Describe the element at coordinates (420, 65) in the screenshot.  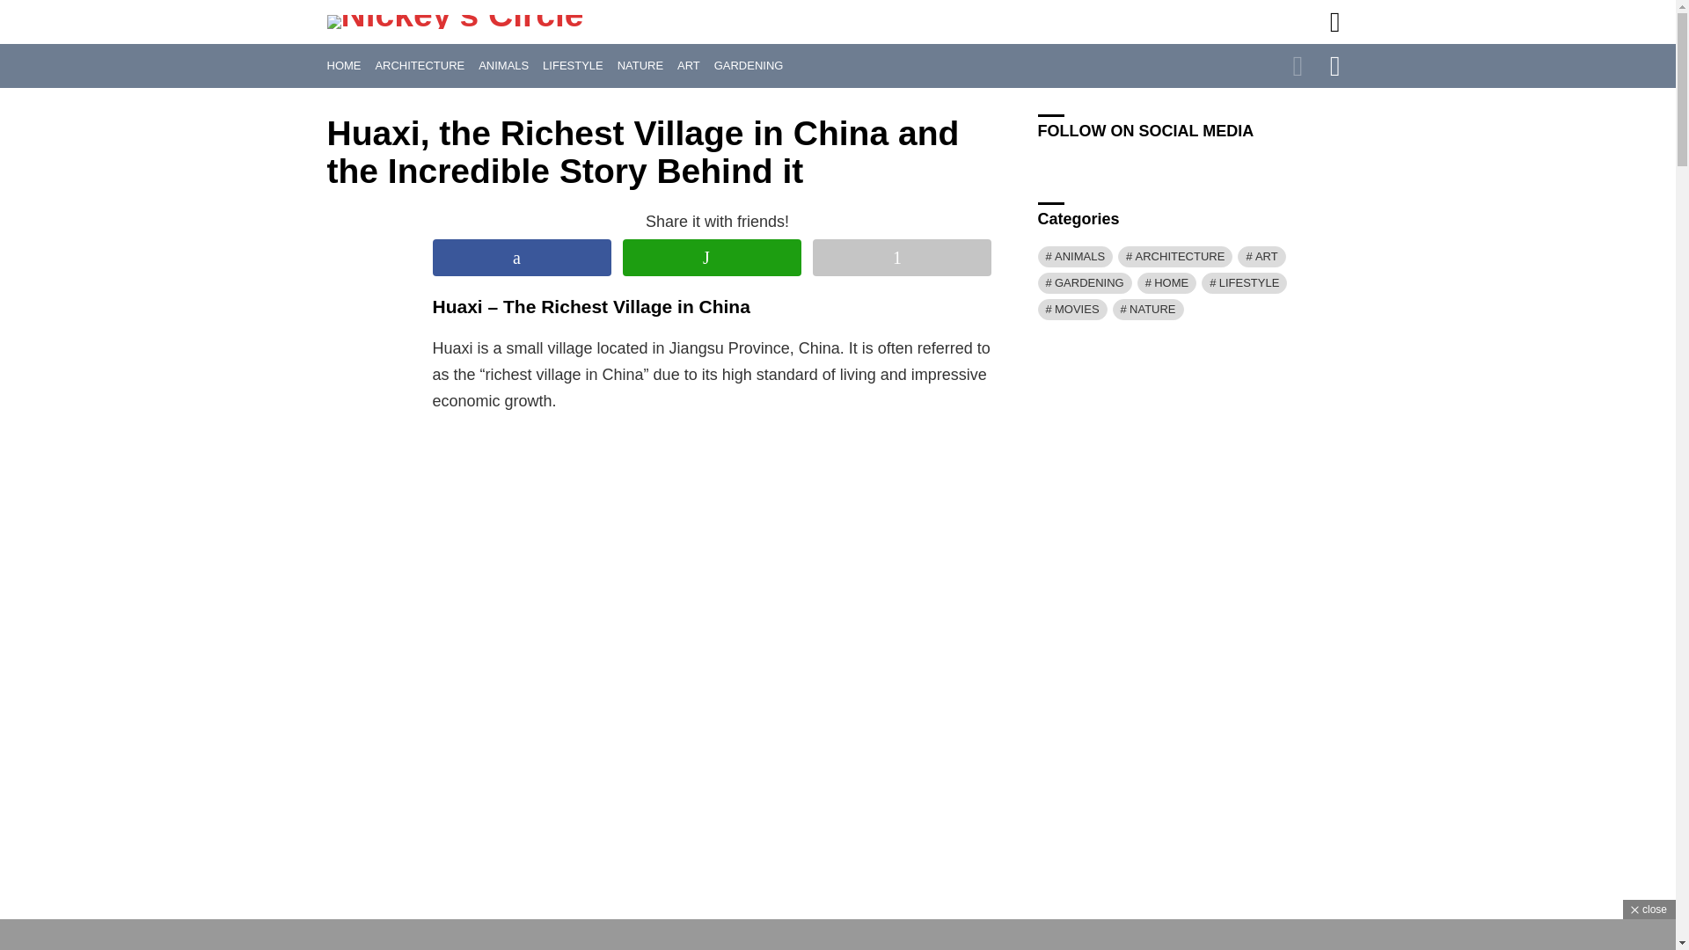
I see `ARCHITECTURE` at that location.